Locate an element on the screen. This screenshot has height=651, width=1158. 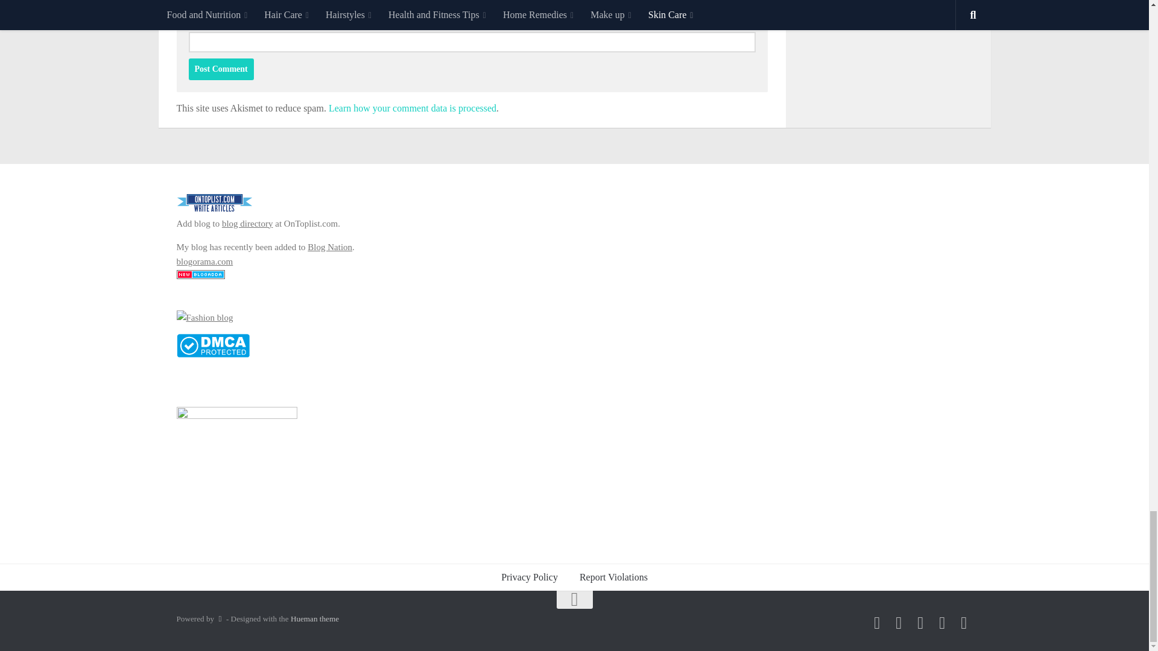
Post Comment is located at coordinates (221, 69).